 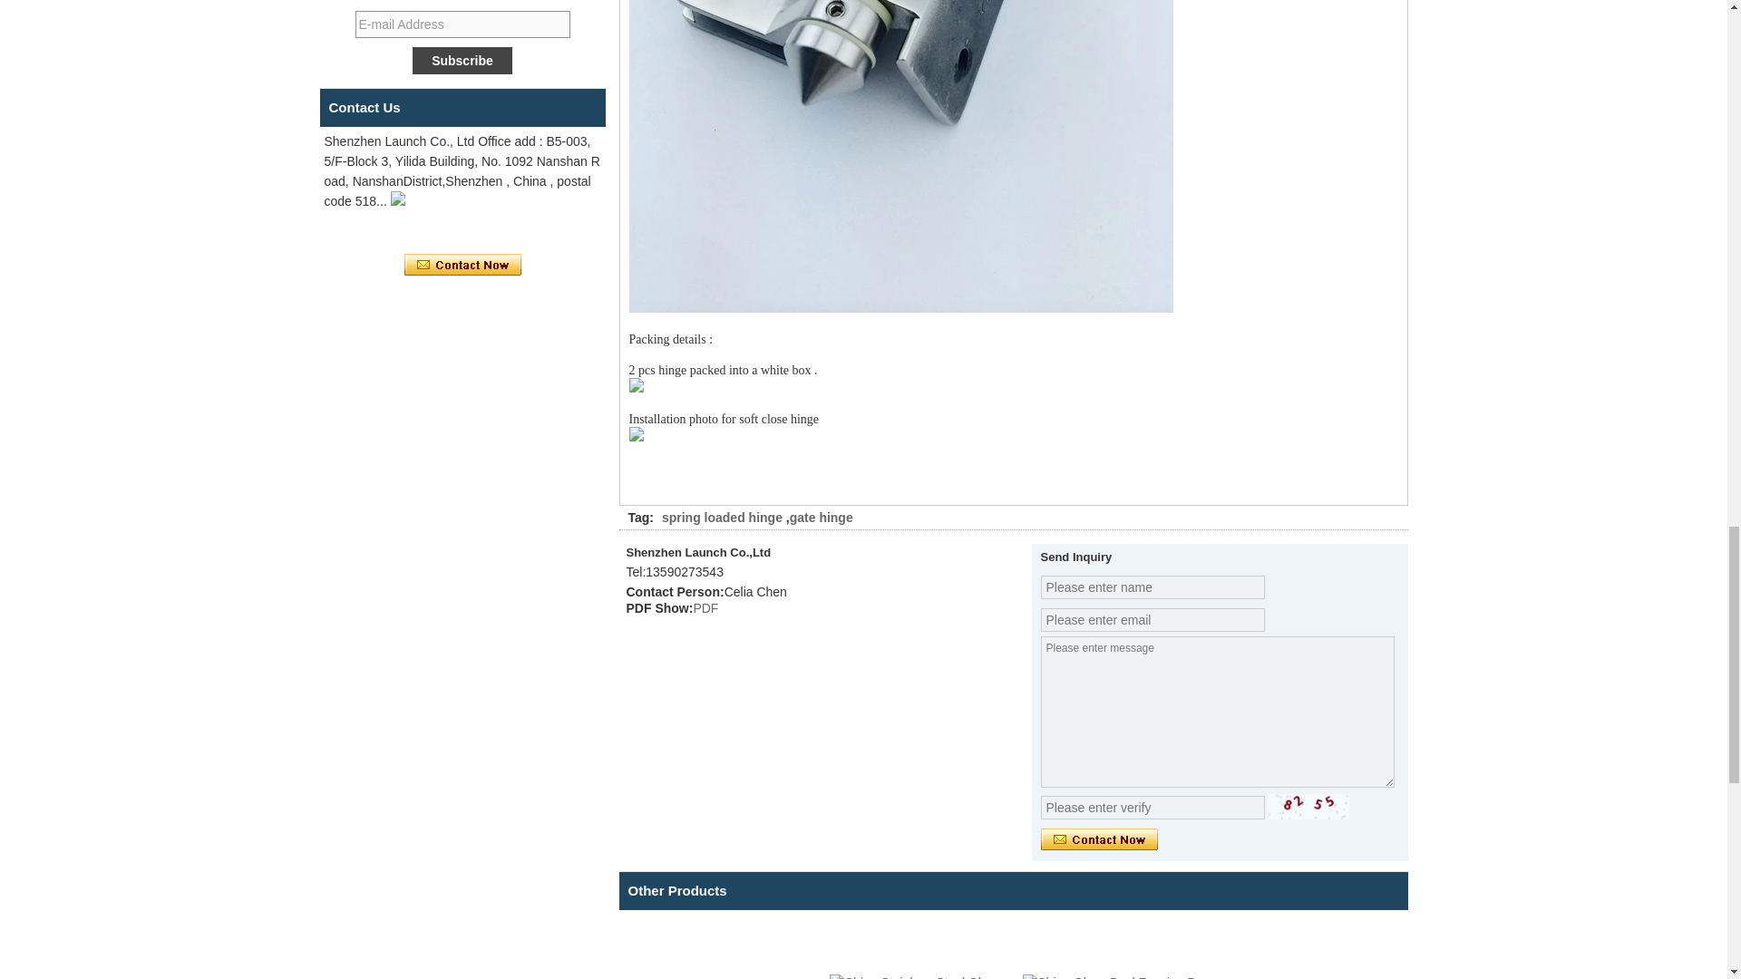 What do you see at coordinates (1099, 839) in the screenshot?
I see `Contact Now` at bounding box center [1099, 839].